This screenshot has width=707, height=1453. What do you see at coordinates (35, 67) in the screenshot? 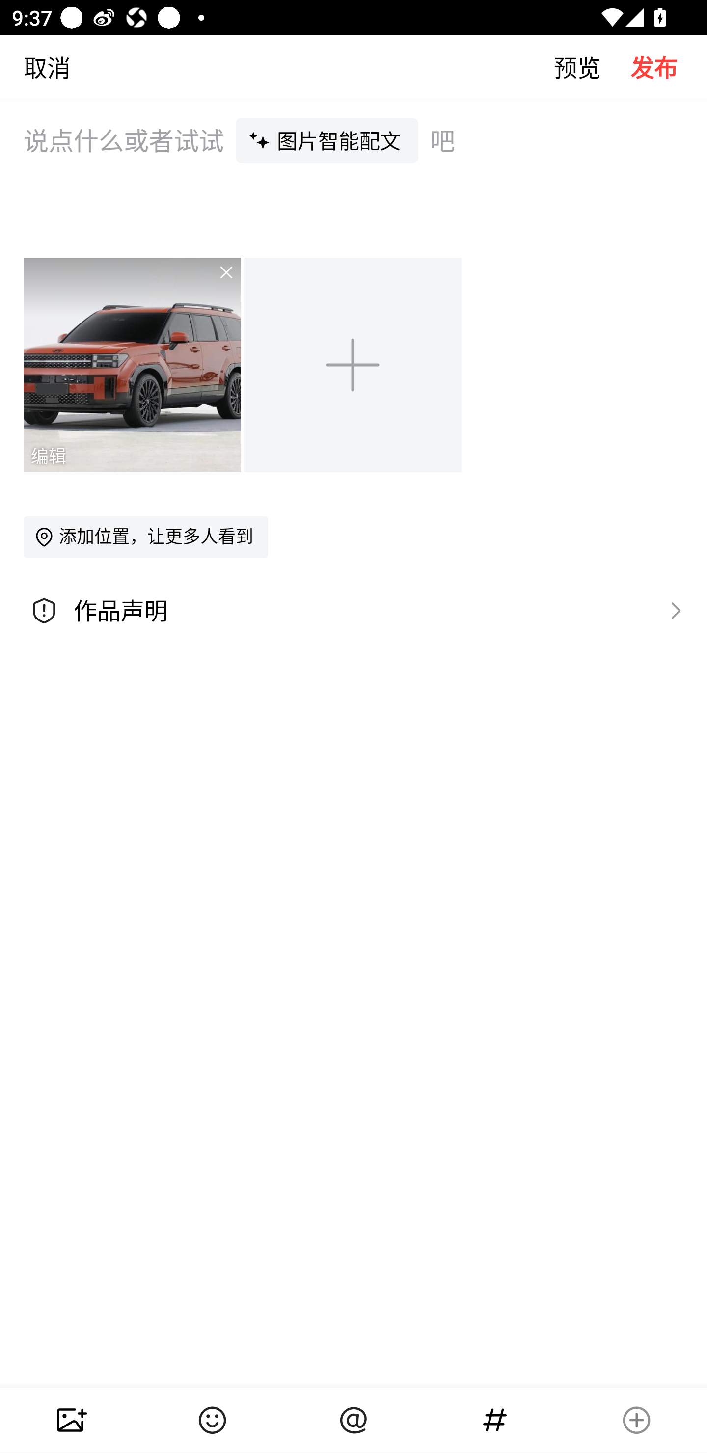
I see `取消` at bounding box center [35, 67].